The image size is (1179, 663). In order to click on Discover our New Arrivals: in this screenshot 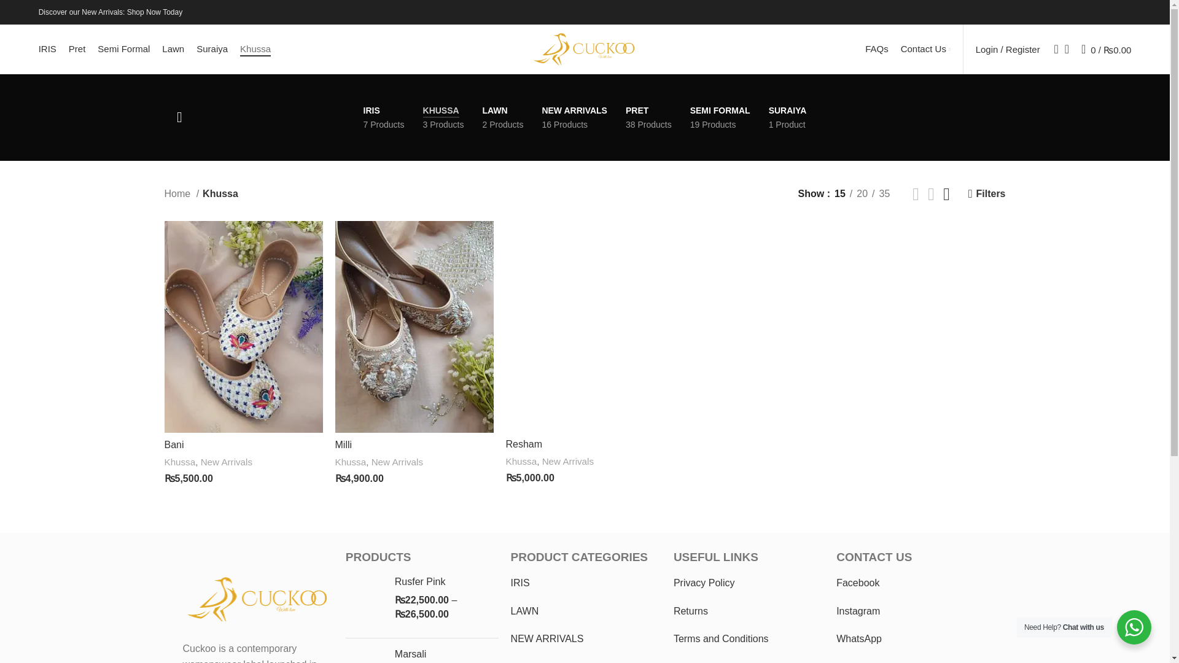, I will do `click(83, 12)`.